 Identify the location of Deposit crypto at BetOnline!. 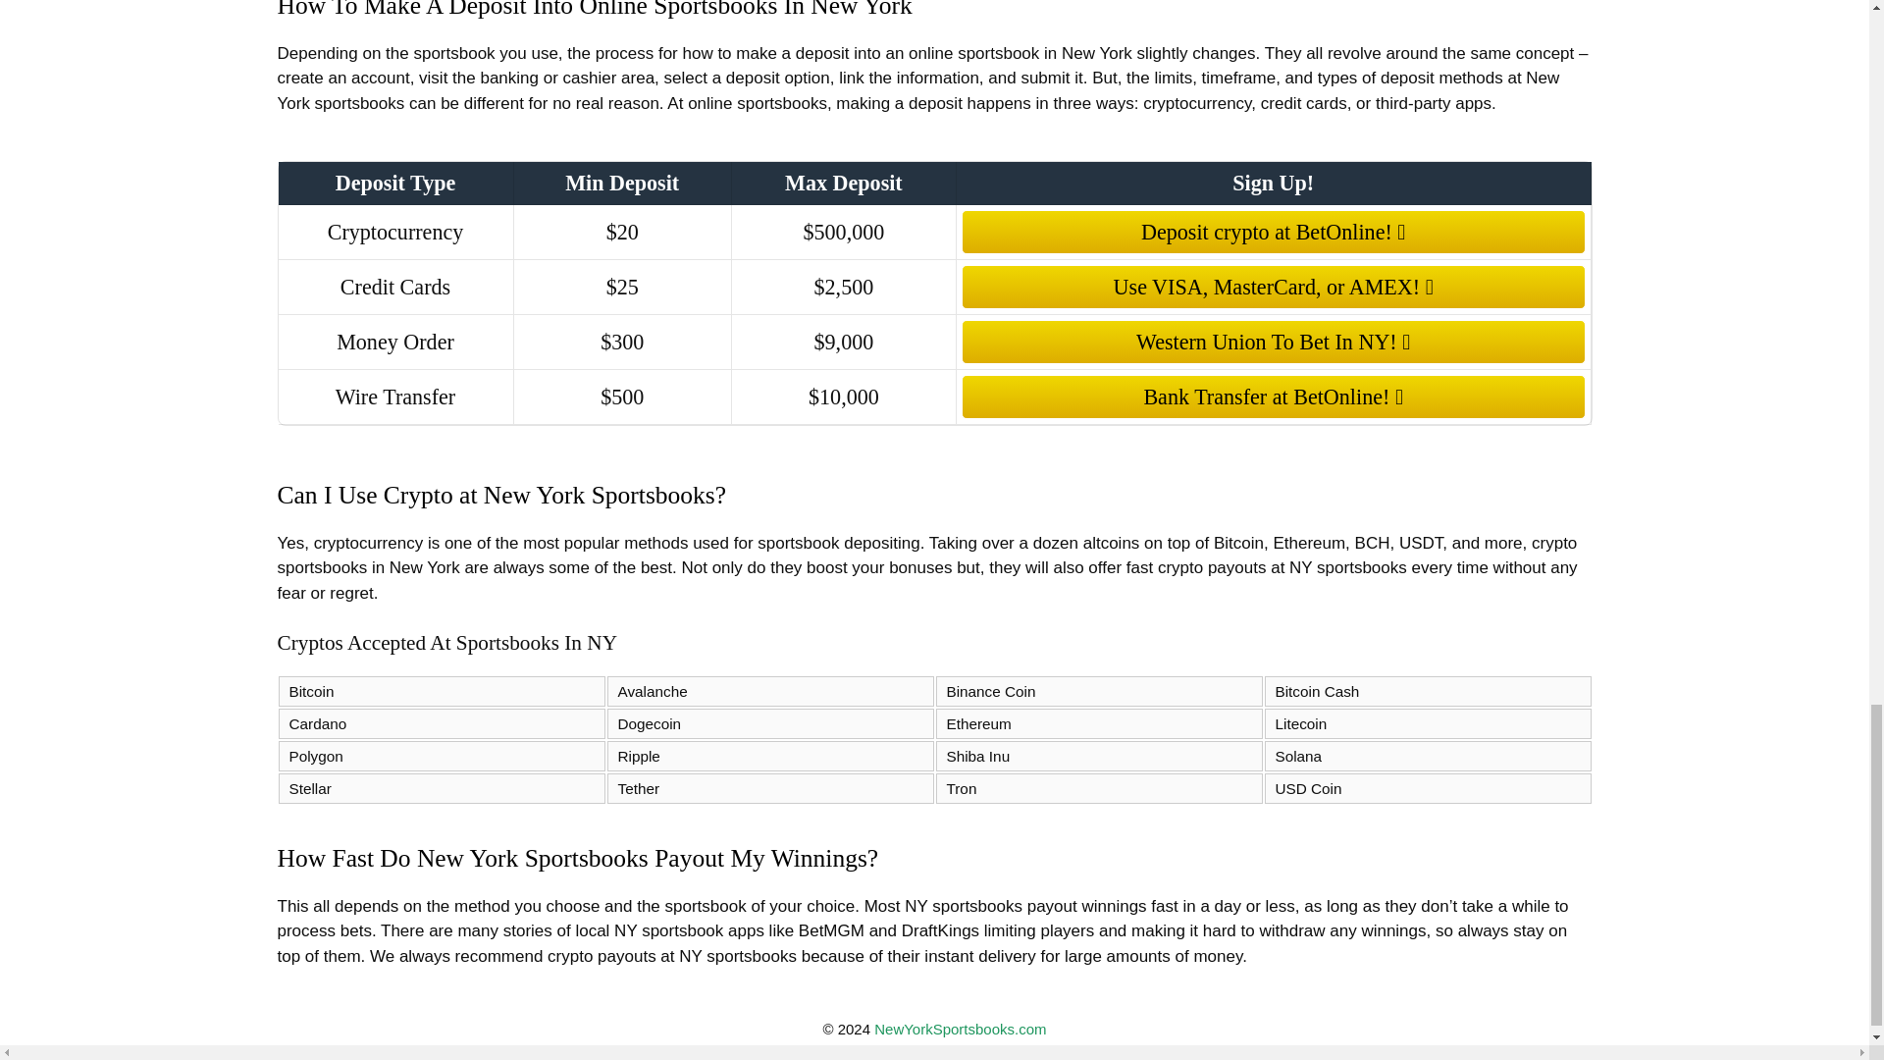
(1274, 232).